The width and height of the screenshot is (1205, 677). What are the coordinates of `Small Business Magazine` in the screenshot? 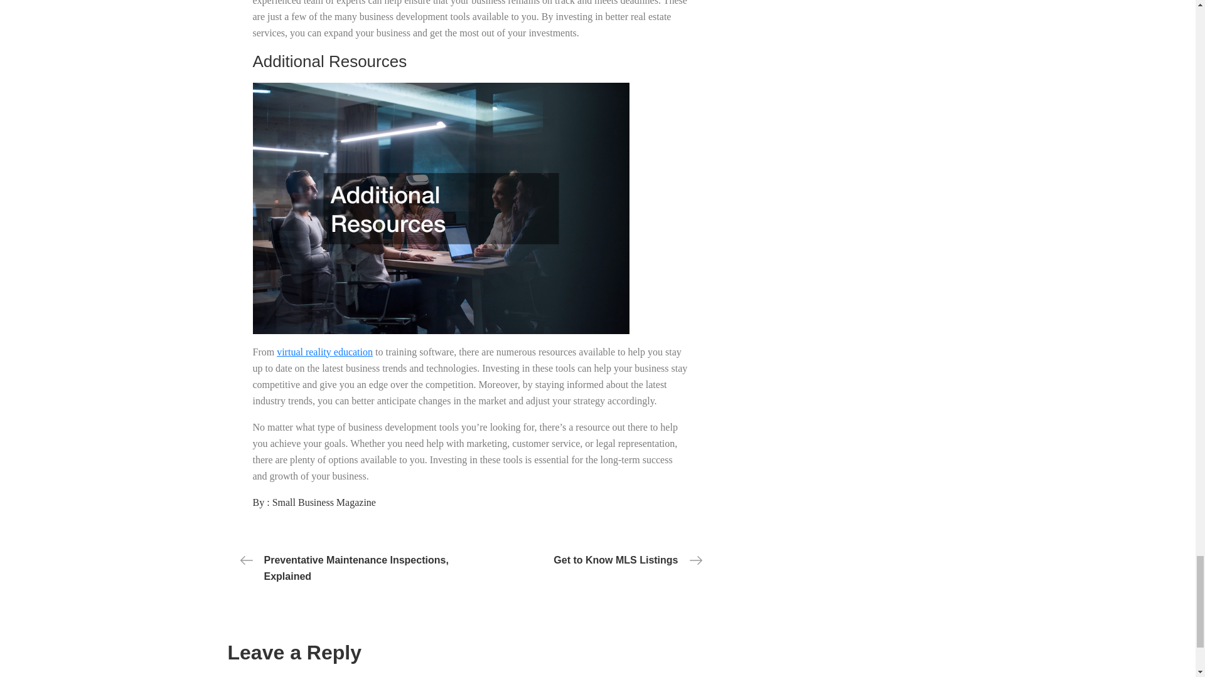 It's located at (324, 502).